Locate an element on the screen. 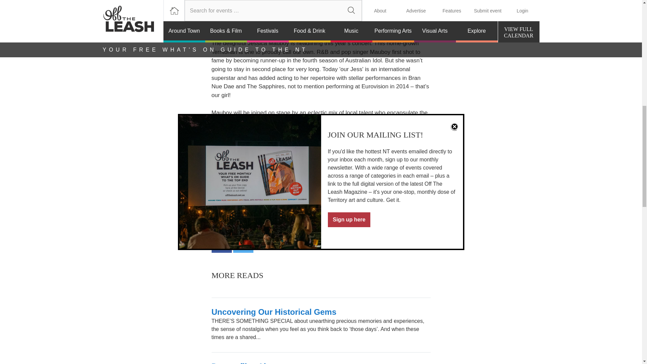 The width and height of the screenshot is (647, 364). Tweet this on twitter is located at coordinates (243, 243).